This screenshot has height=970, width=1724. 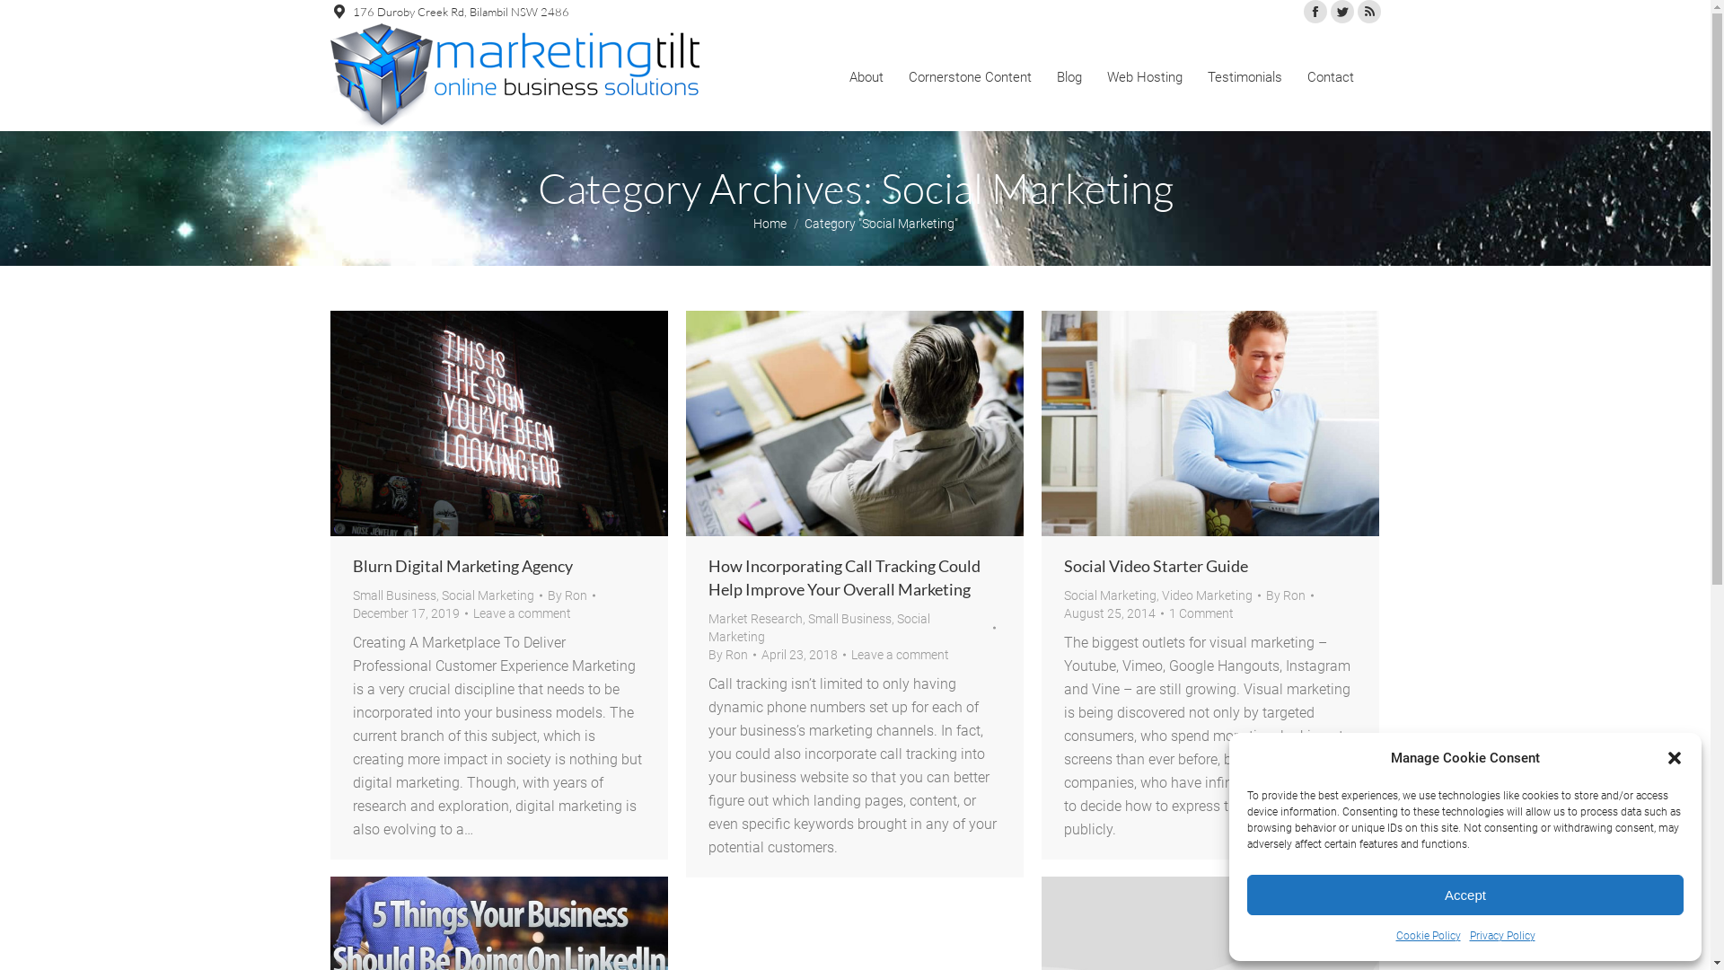 What do you see at coordinates (462, 566) in the screenshot?
I see `Blurn Digital Marketing Agency` at bounding box center [462, 566].